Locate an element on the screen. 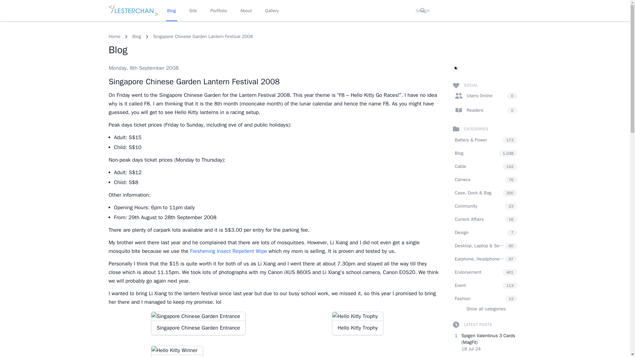 The height and width of the screenshot is (357, 635). Freshening Insect Repellent Wipe is located at coordinates (229, 251).